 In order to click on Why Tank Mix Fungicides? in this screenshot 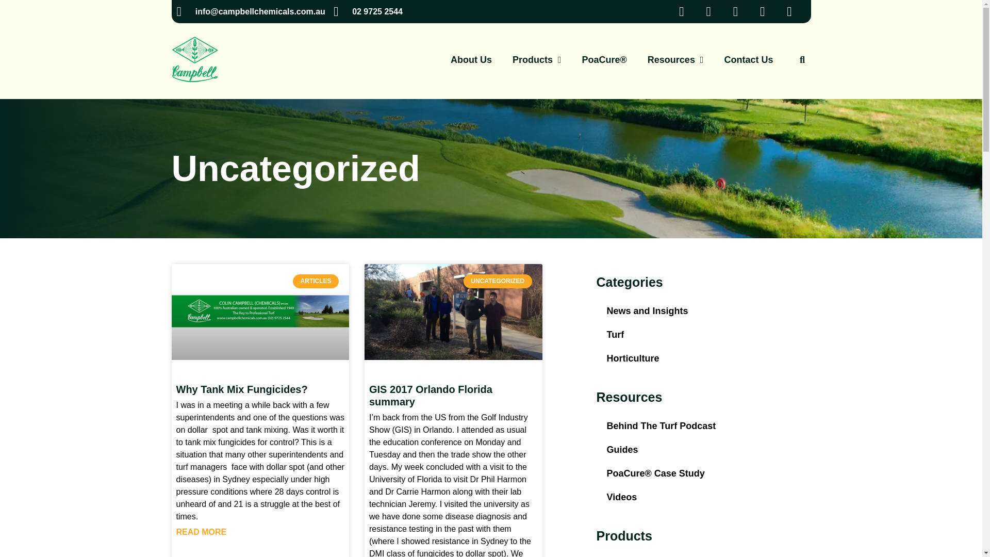, I will do `click(242, 389)`.